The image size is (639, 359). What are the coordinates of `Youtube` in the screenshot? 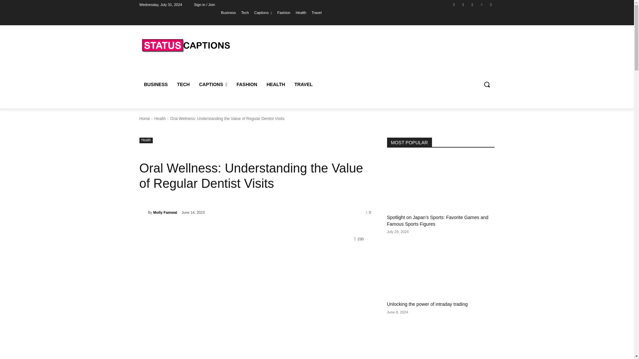 It's located at (491, 4).